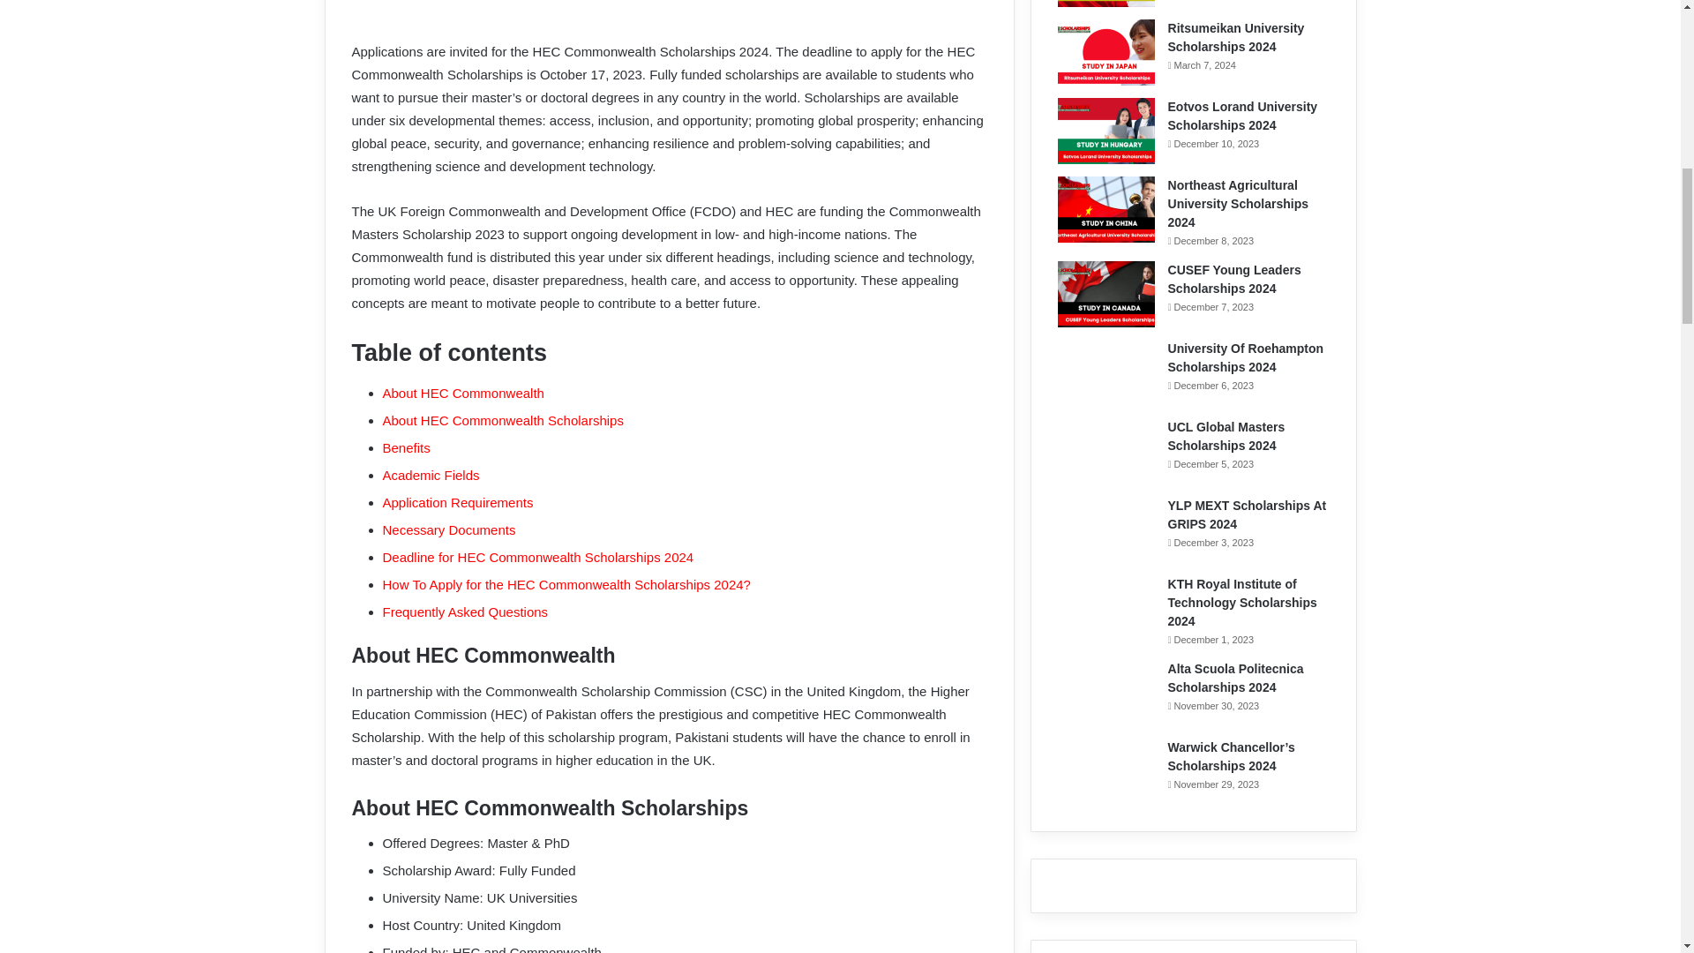  I want to click on About HEC Commonwealth, so click(462, 393).